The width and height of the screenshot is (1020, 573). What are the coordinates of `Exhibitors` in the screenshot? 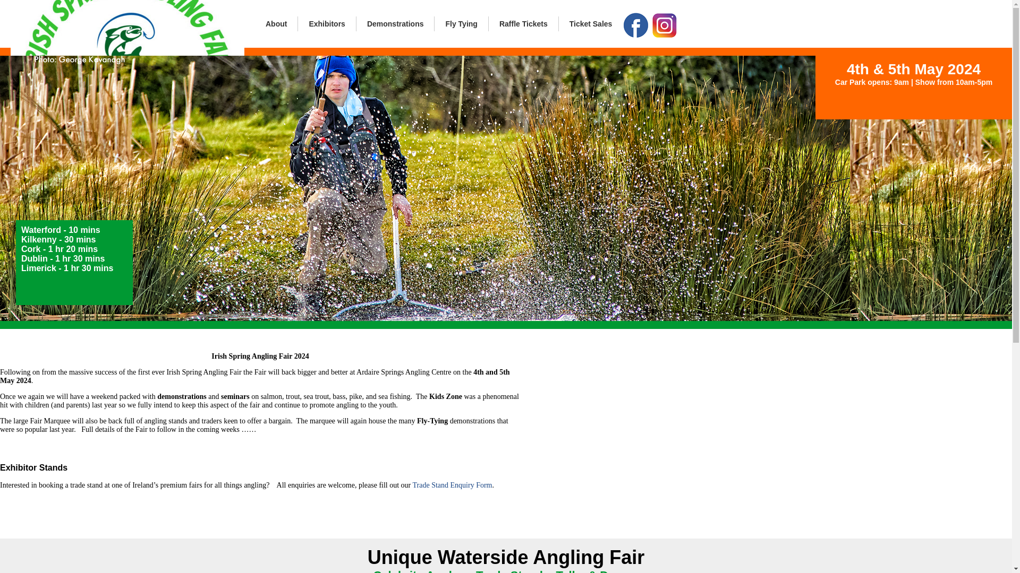 It's located at (326, 24).